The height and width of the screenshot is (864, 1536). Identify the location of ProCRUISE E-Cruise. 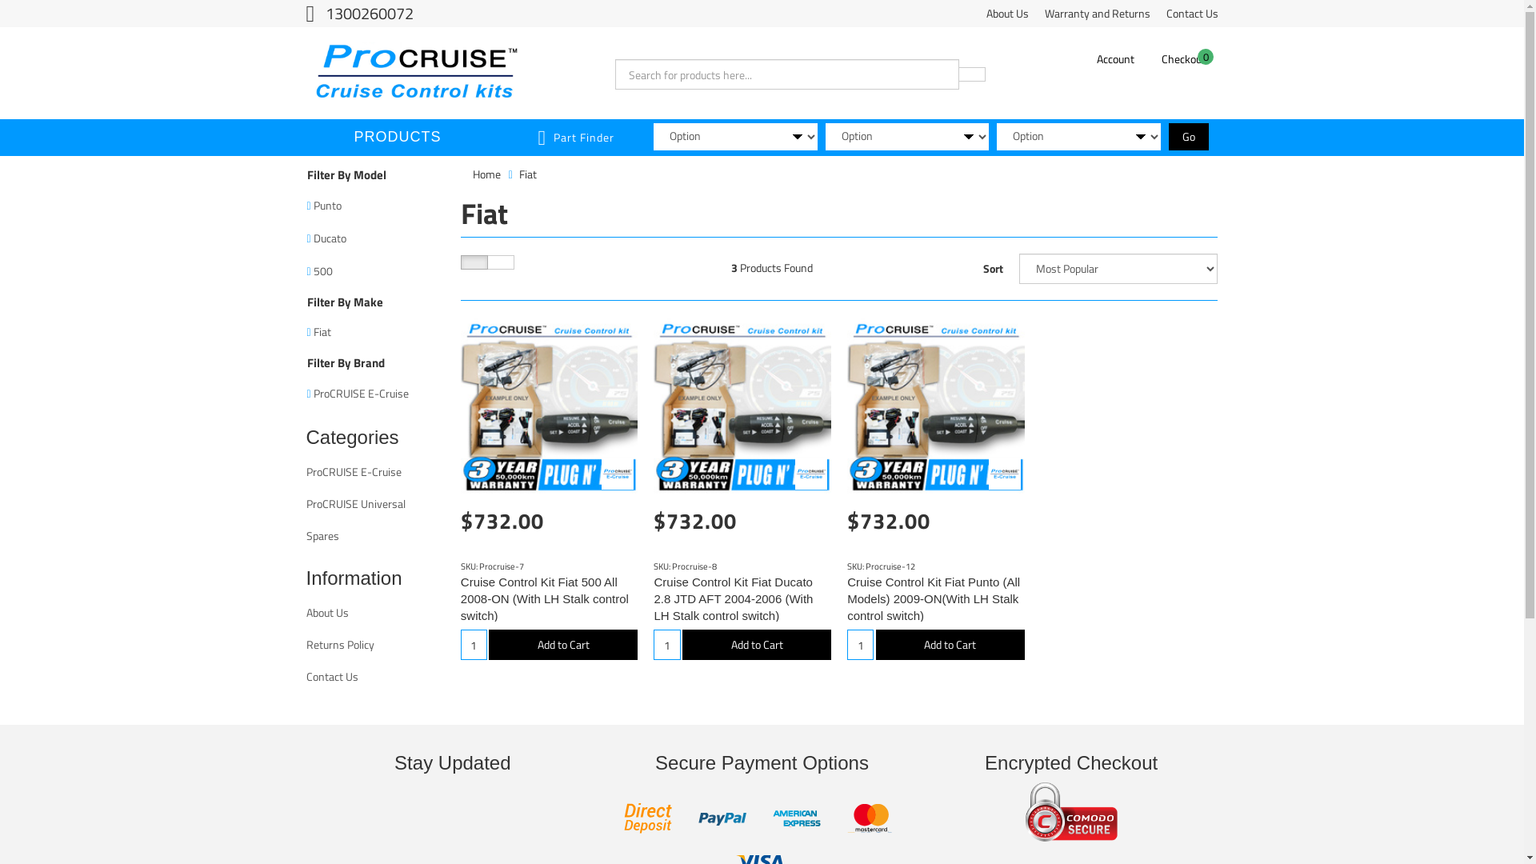
(376, 394).